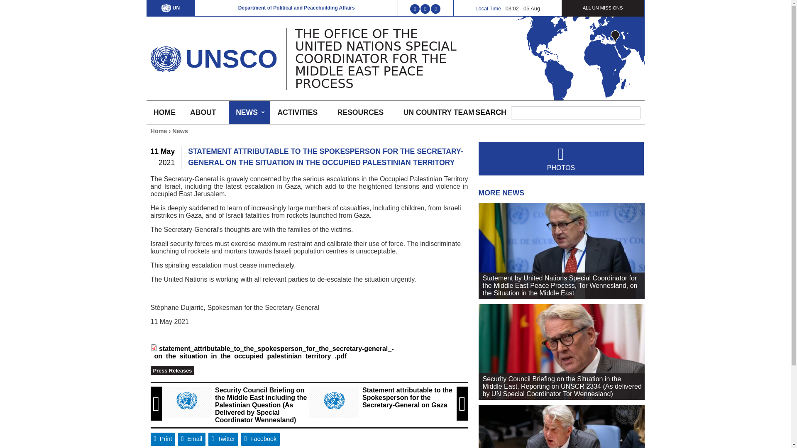 Image resolution: width=797 pixels, height=448 pixels. I want to click on Print, so click(163, 439).